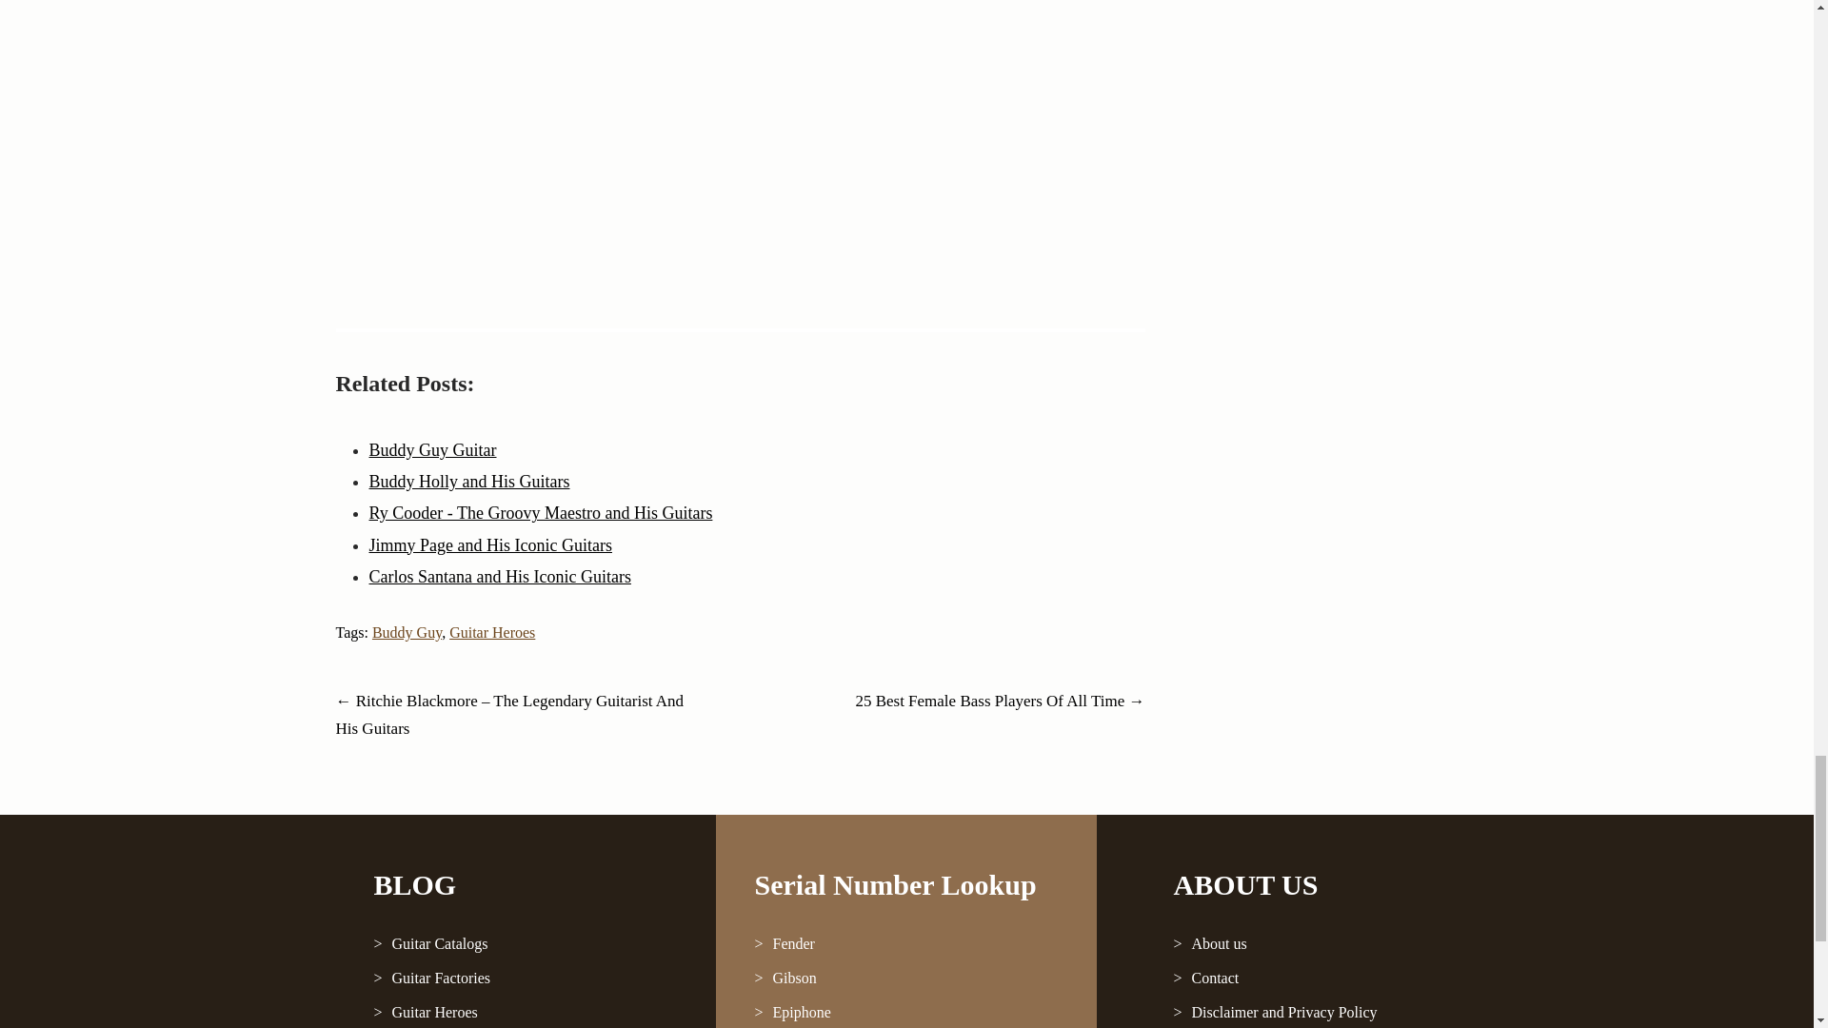  What do you see at coordinates (469, 482) in the screenshot?
I see `Buddy Holly and His Guitars` at bounding box center [469, 482].